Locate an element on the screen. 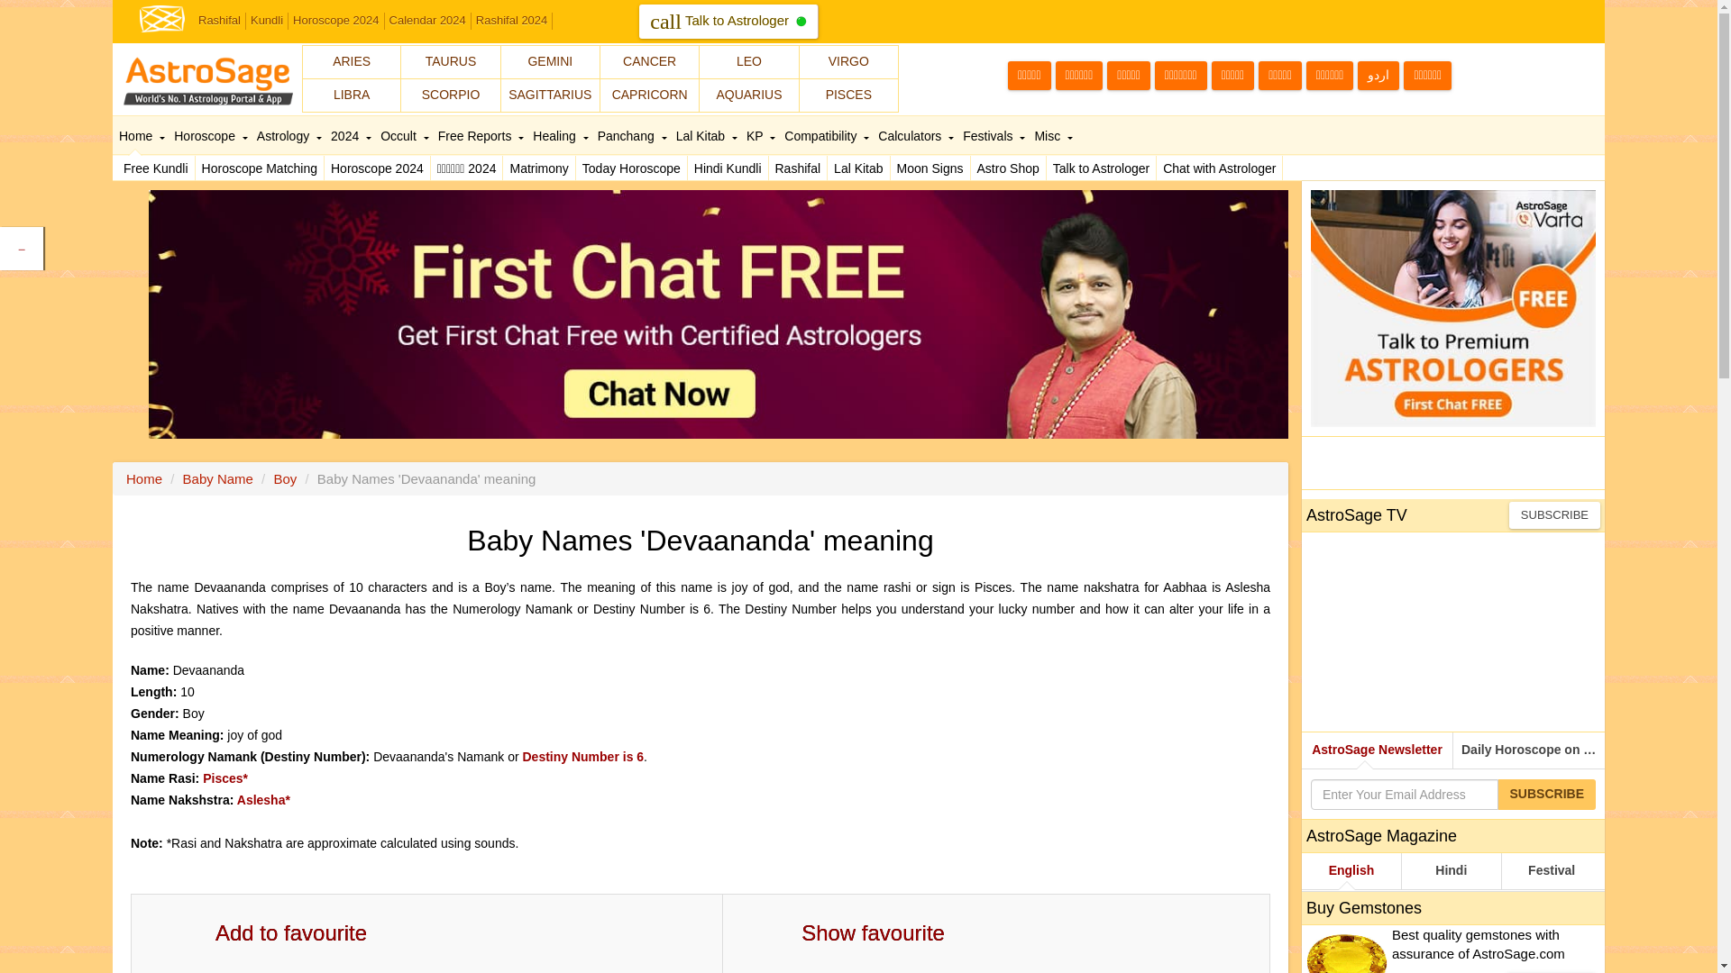 This screenshot has height=973, width=1731. SAGITTARIUS is located at coordinates (550, 95).